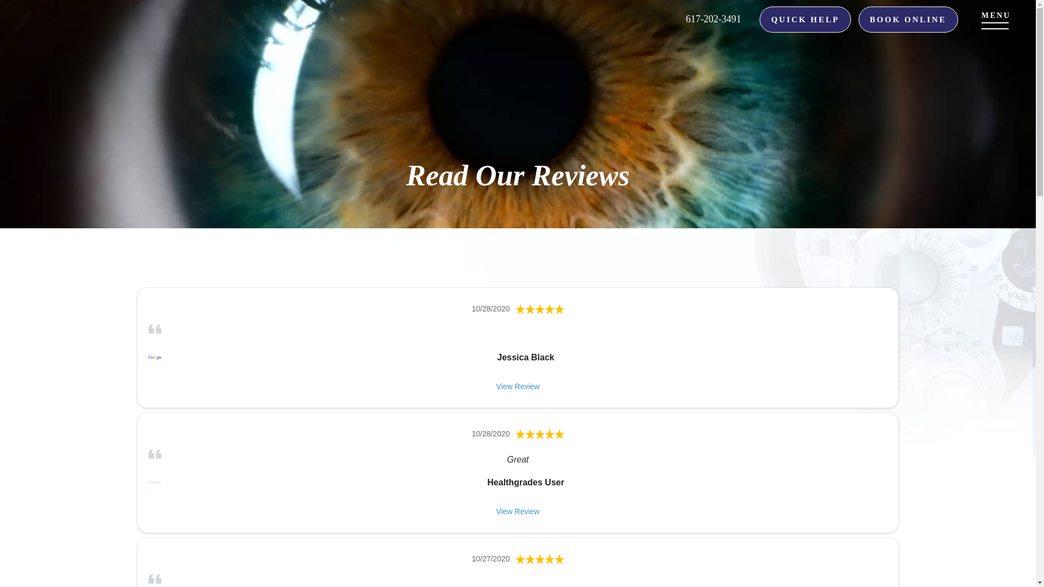 The width and height of the screenshot is (1044, 587). I want to click on Healthgrades, so click(154, 482).